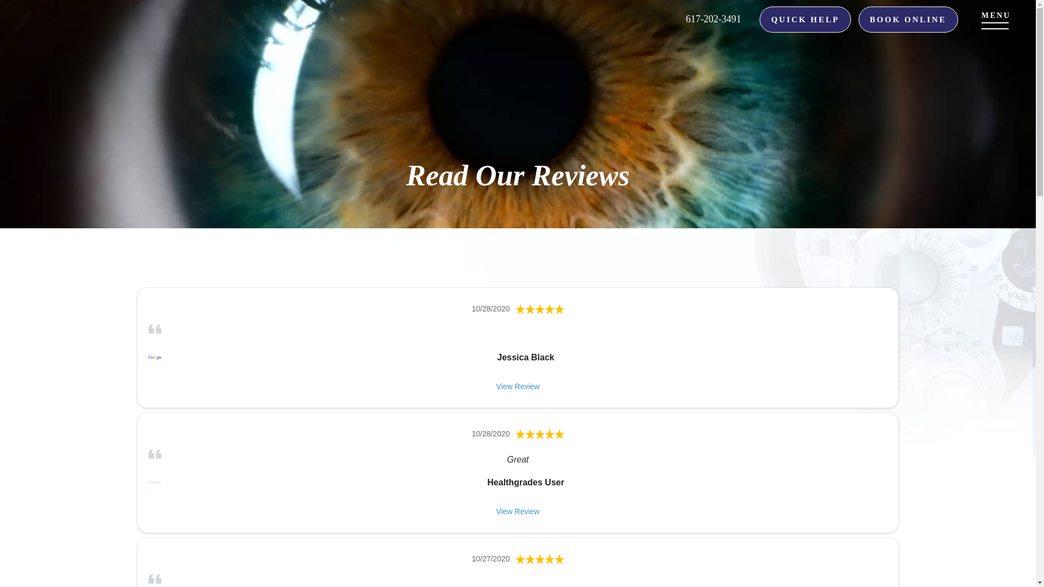 The width and height of the screenshot is (1044, 587). I want to click on Healthgrades, so click(154, 482).